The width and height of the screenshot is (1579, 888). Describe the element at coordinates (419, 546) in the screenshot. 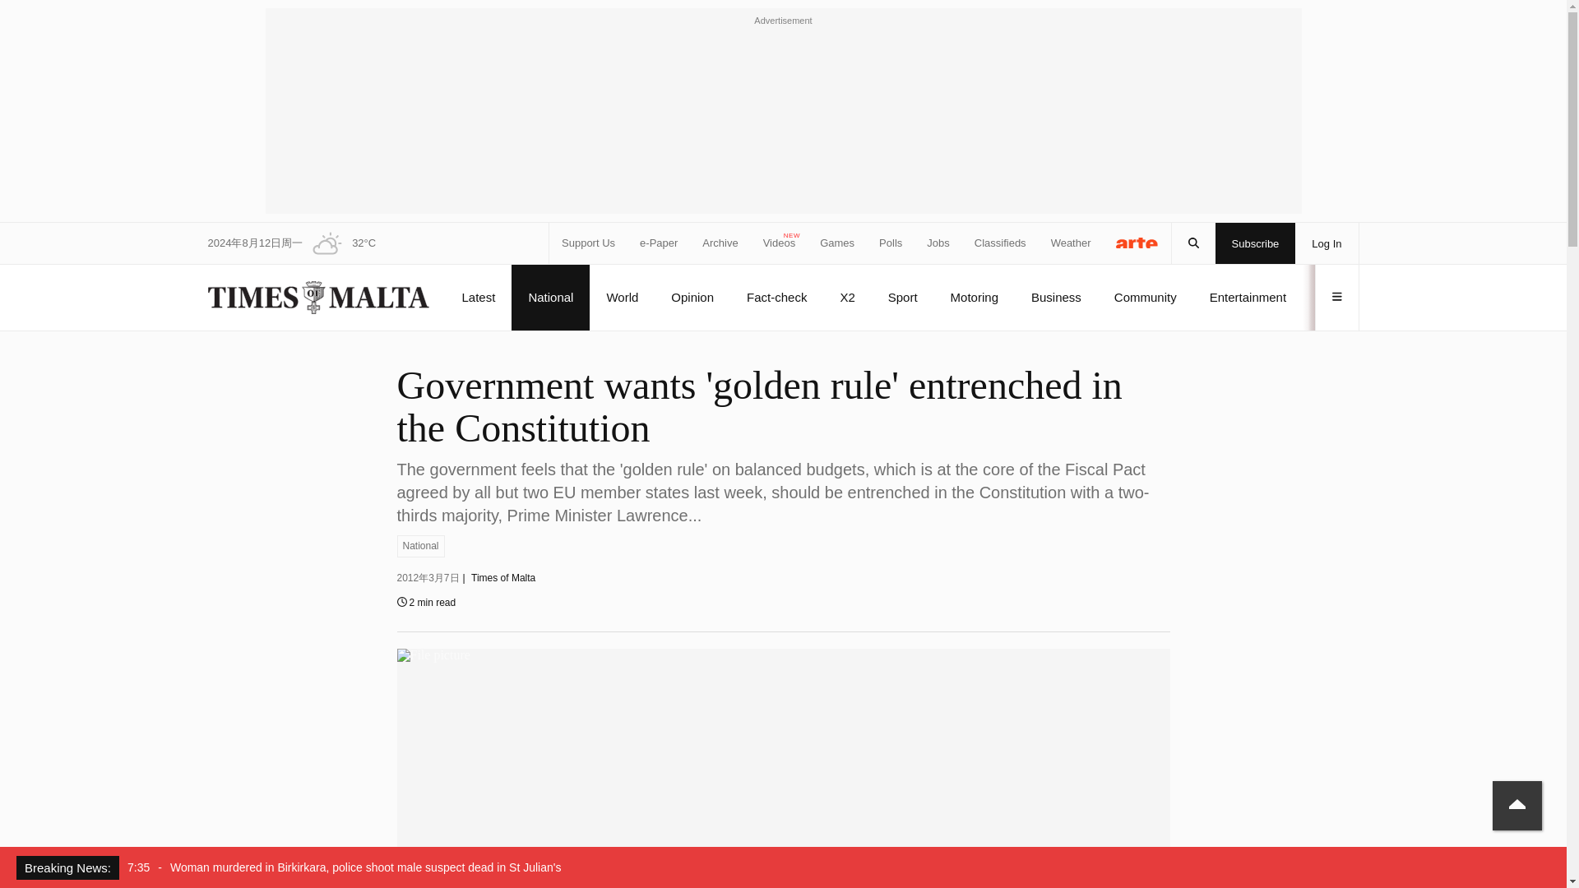

I see `National` at that location.